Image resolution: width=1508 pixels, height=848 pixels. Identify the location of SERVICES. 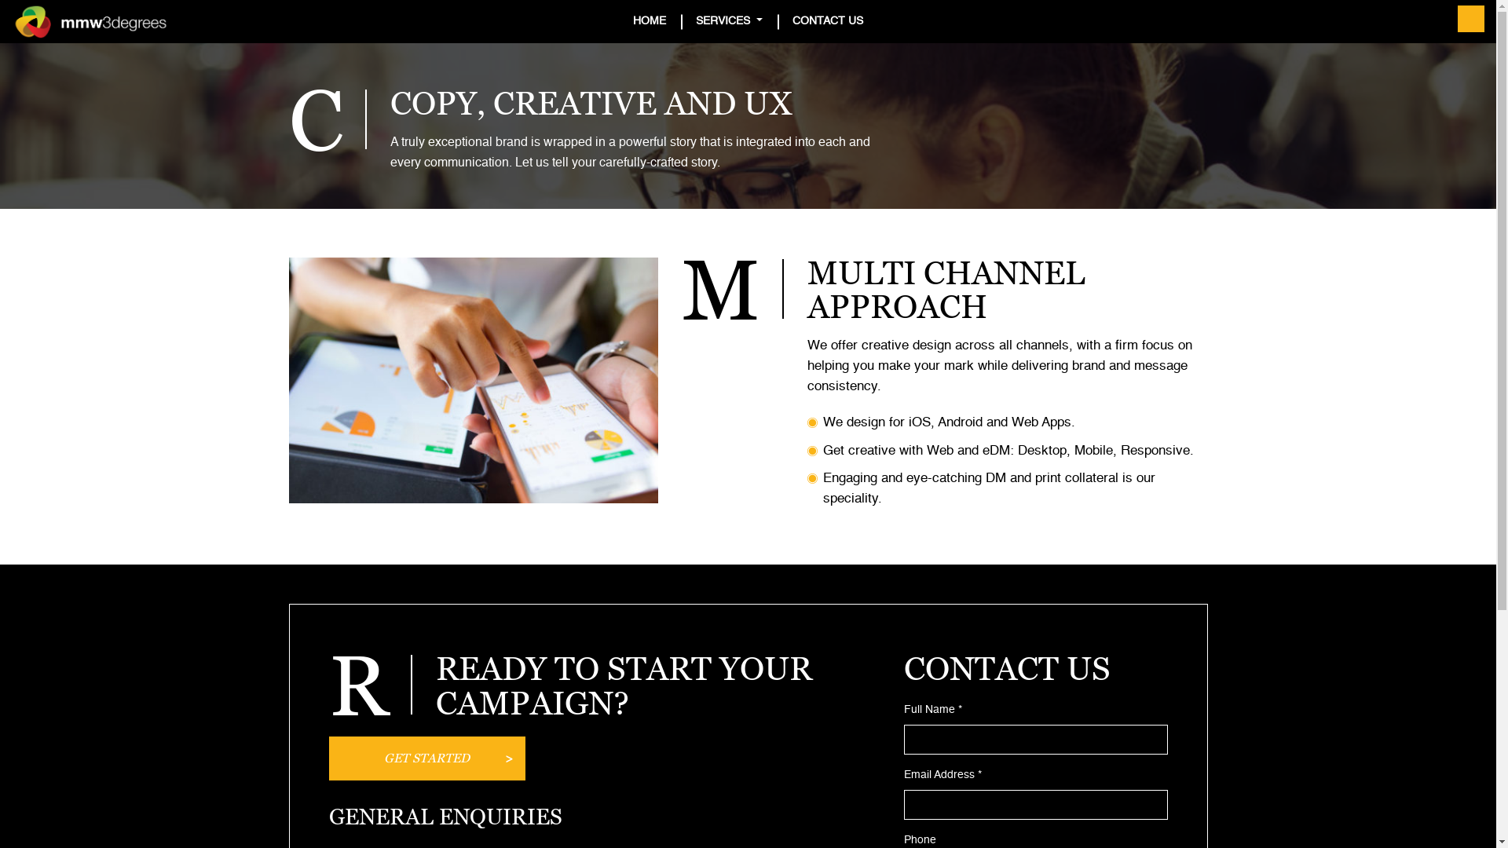
(729, 22).